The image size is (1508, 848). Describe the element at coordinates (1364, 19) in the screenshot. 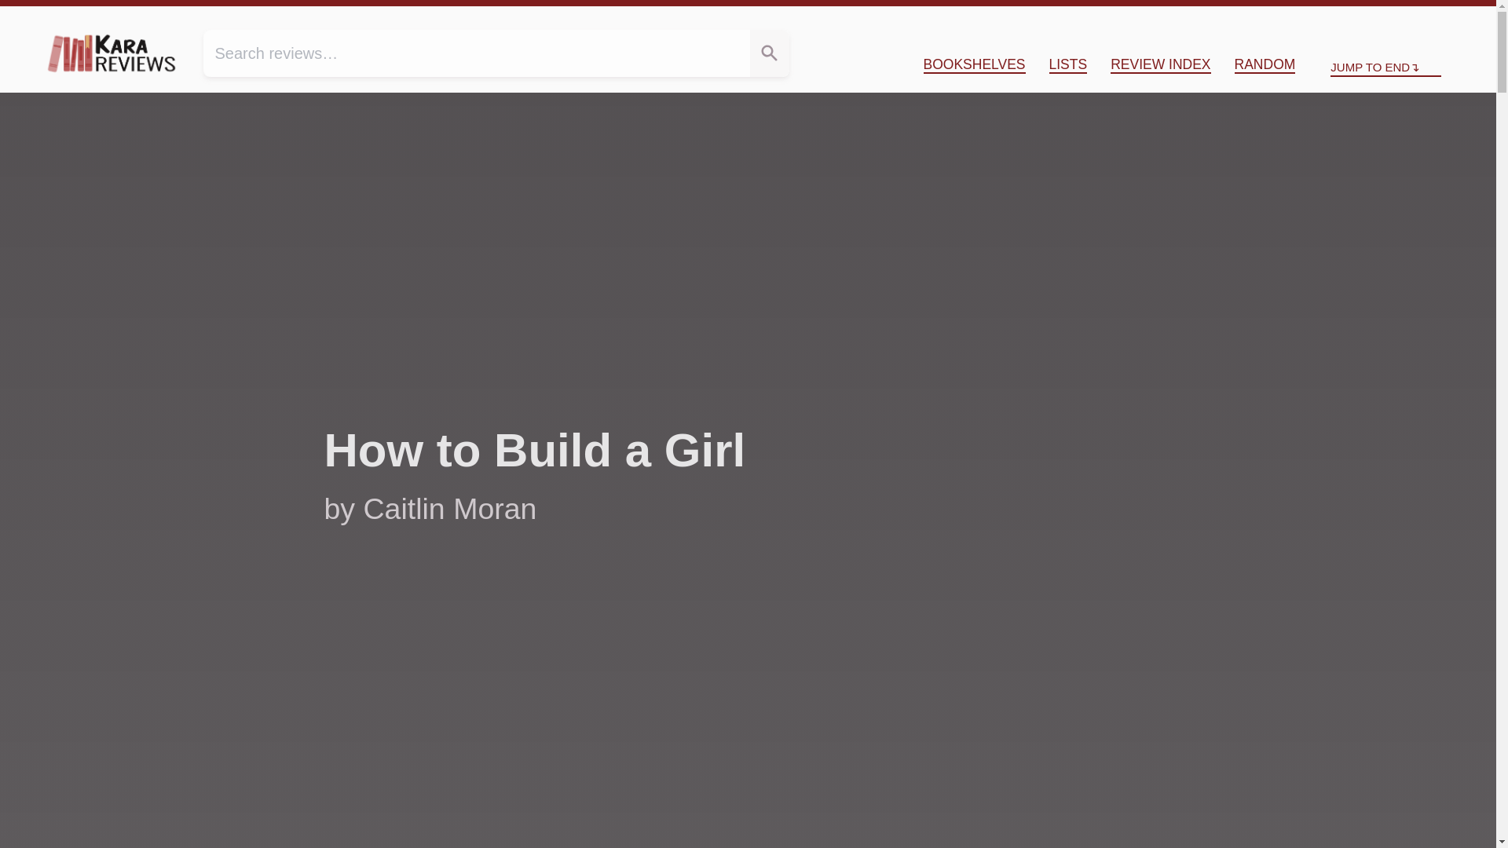

I see `Jump to top of page` at that location.